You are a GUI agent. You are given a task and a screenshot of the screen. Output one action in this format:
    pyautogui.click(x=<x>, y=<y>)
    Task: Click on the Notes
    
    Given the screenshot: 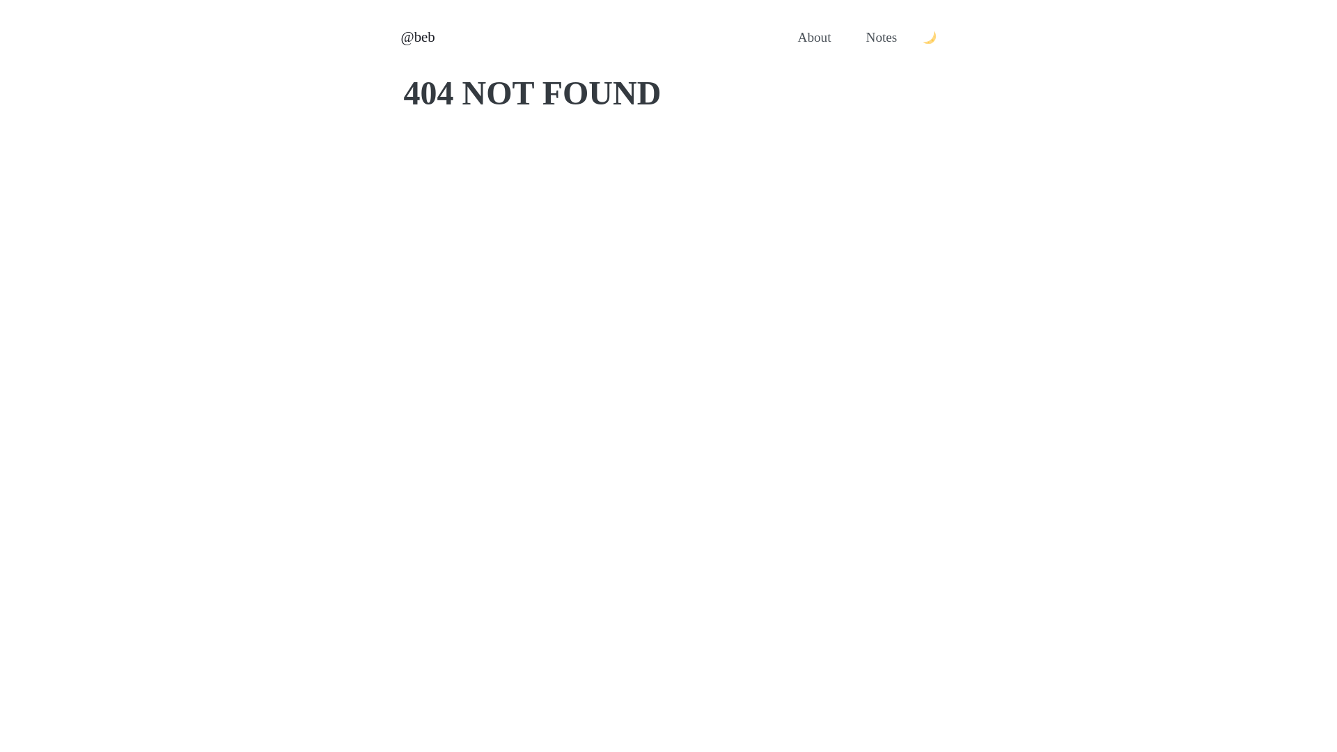 What is the action you would take?
    pyautogui.click(x=882, y=38)
    